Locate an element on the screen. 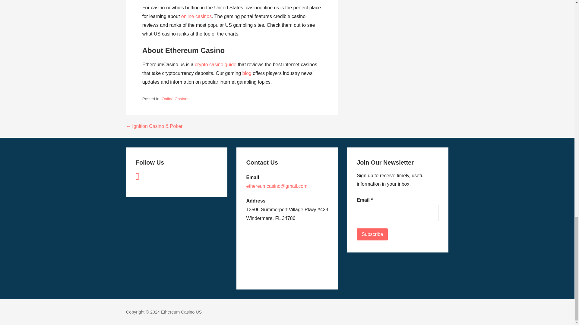  crypto casino guide is located at coordinates (215, 64).